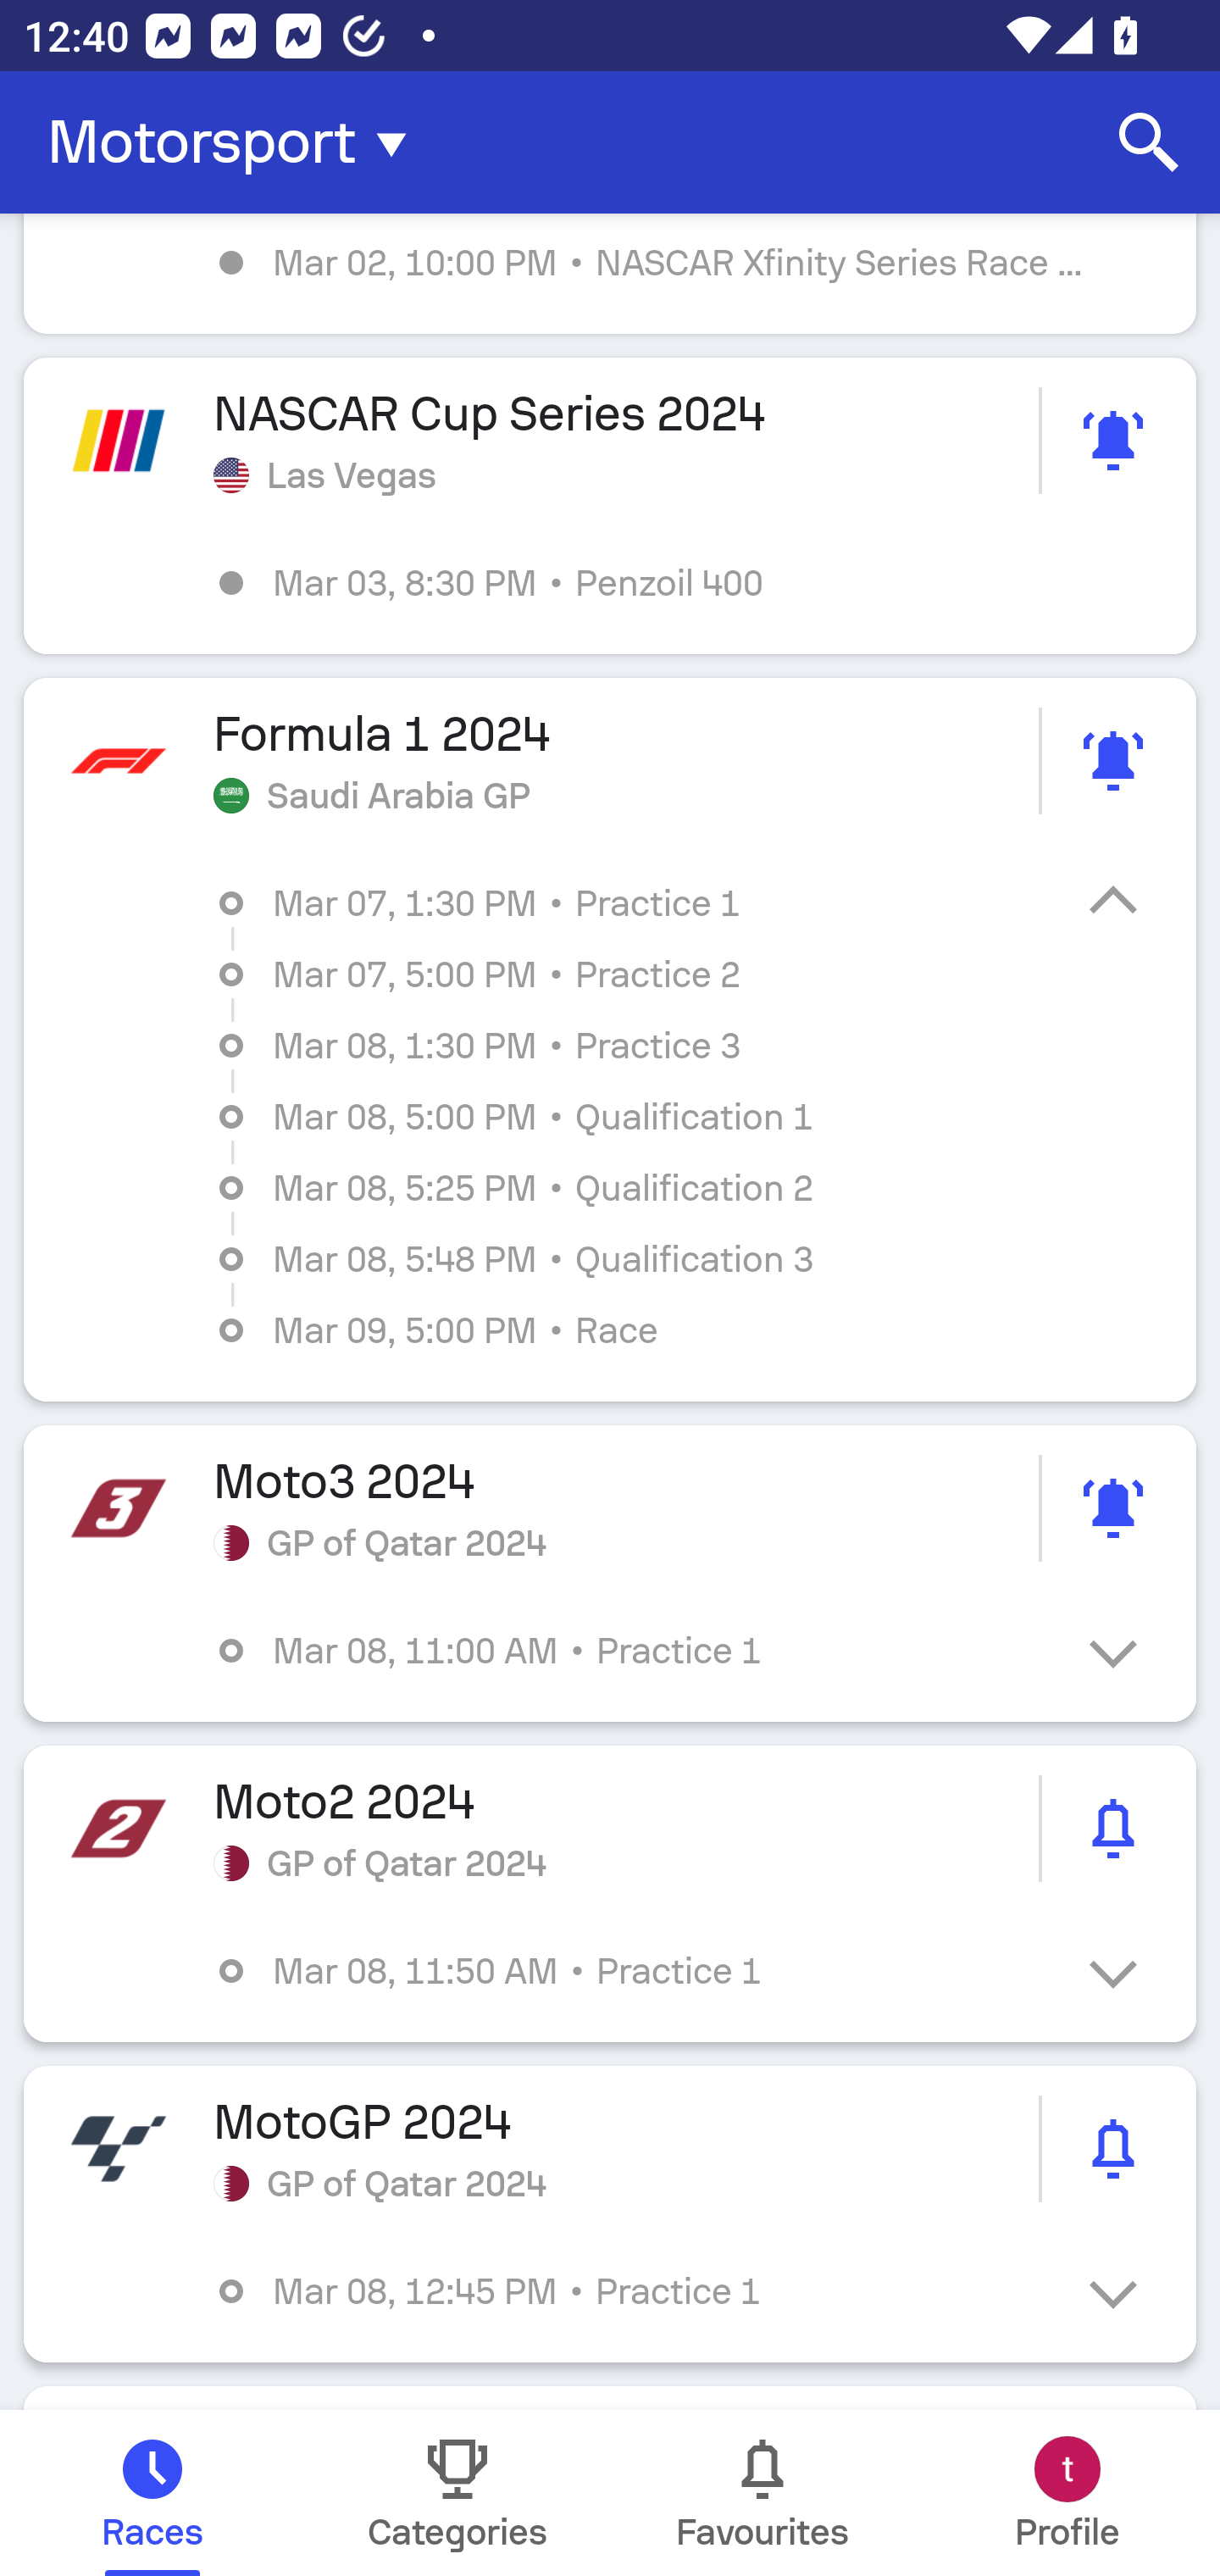 This screenshot has width=1220, height=2576. Describe the element at coordinates (1149, 142) in the screenshot. I see `Search` at that location.